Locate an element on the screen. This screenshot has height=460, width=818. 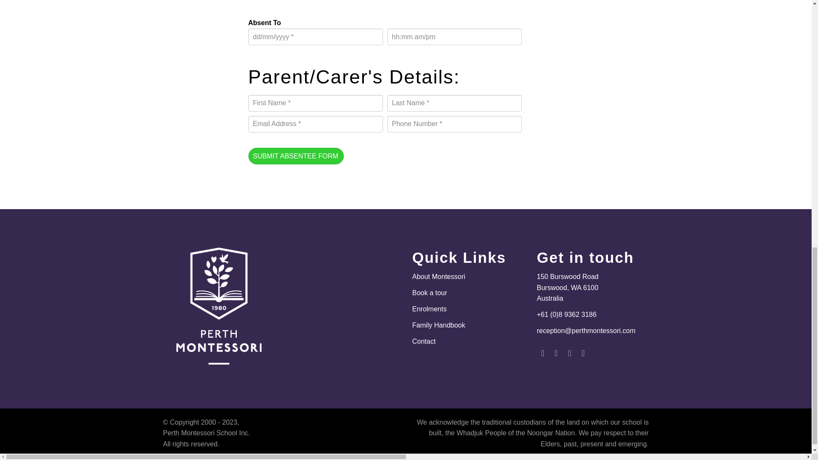
Submit Absentee Form is located at coordinates (296, 155).